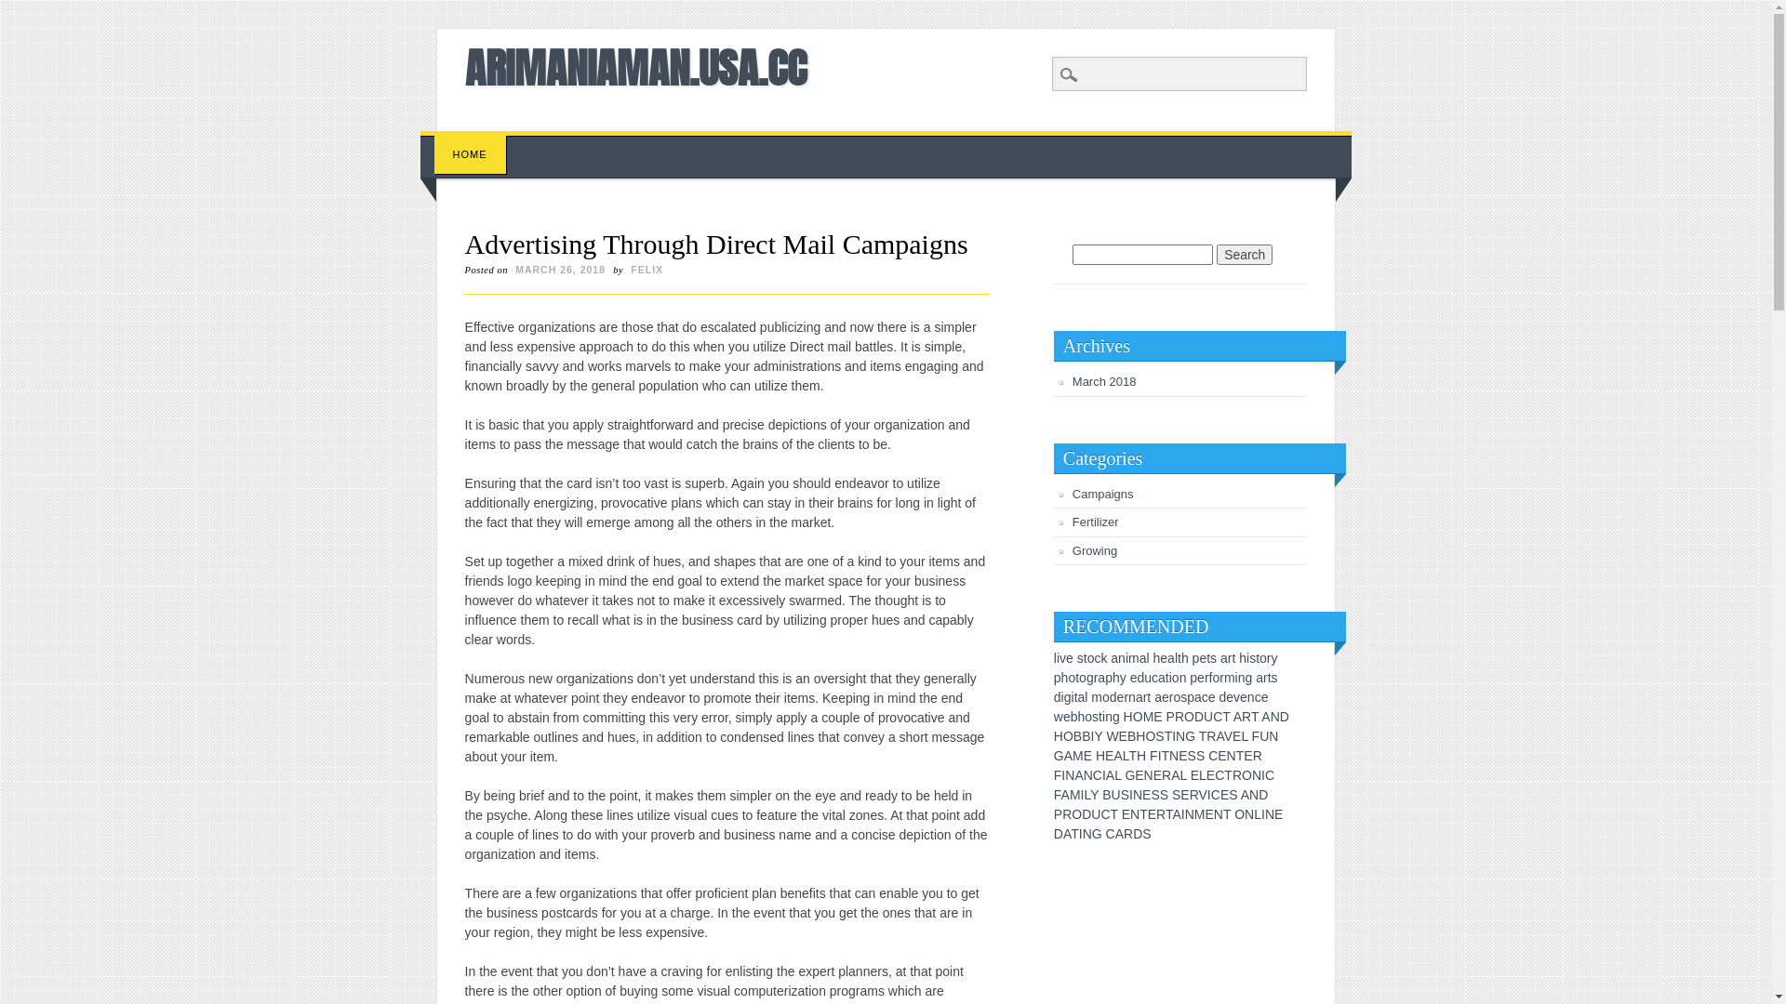 This screenshot has width=1786, height=1004. Describe the element at coordinates (1278, 814) in the screenshot. I see `E` at that location.